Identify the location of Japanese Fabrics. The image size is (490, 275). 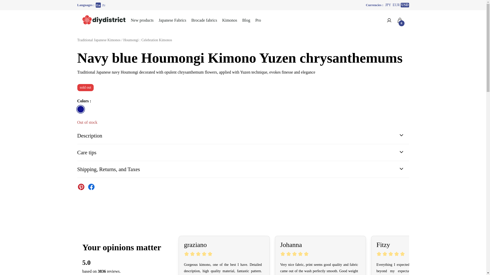
(173, 20).